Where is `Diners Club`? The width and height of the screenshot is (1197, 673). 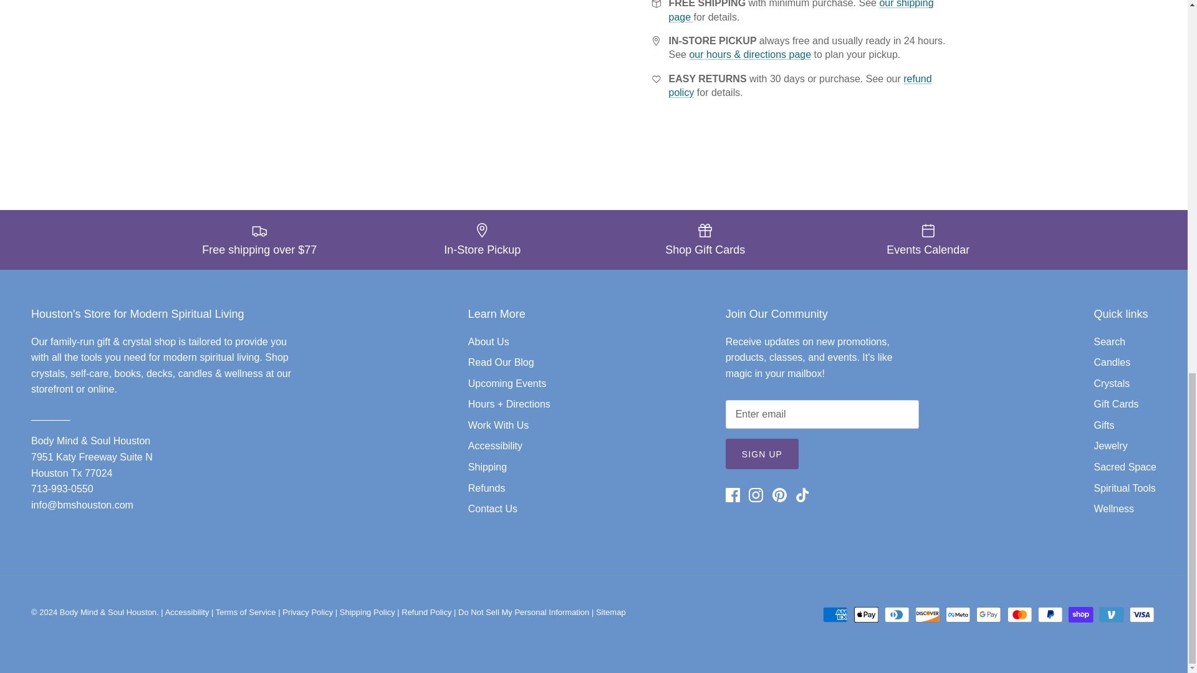 Diners Club is located at coordinates (897, 614).